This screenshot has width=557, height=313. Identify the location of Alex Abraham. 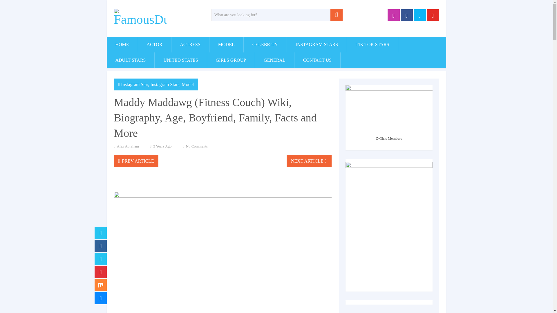
(128, 146).